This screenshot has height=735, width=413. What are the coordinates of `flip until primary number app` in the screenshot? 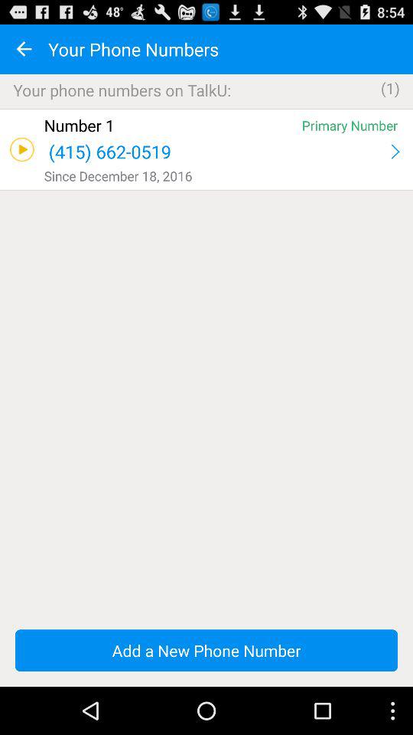 It's located at (350, 126).